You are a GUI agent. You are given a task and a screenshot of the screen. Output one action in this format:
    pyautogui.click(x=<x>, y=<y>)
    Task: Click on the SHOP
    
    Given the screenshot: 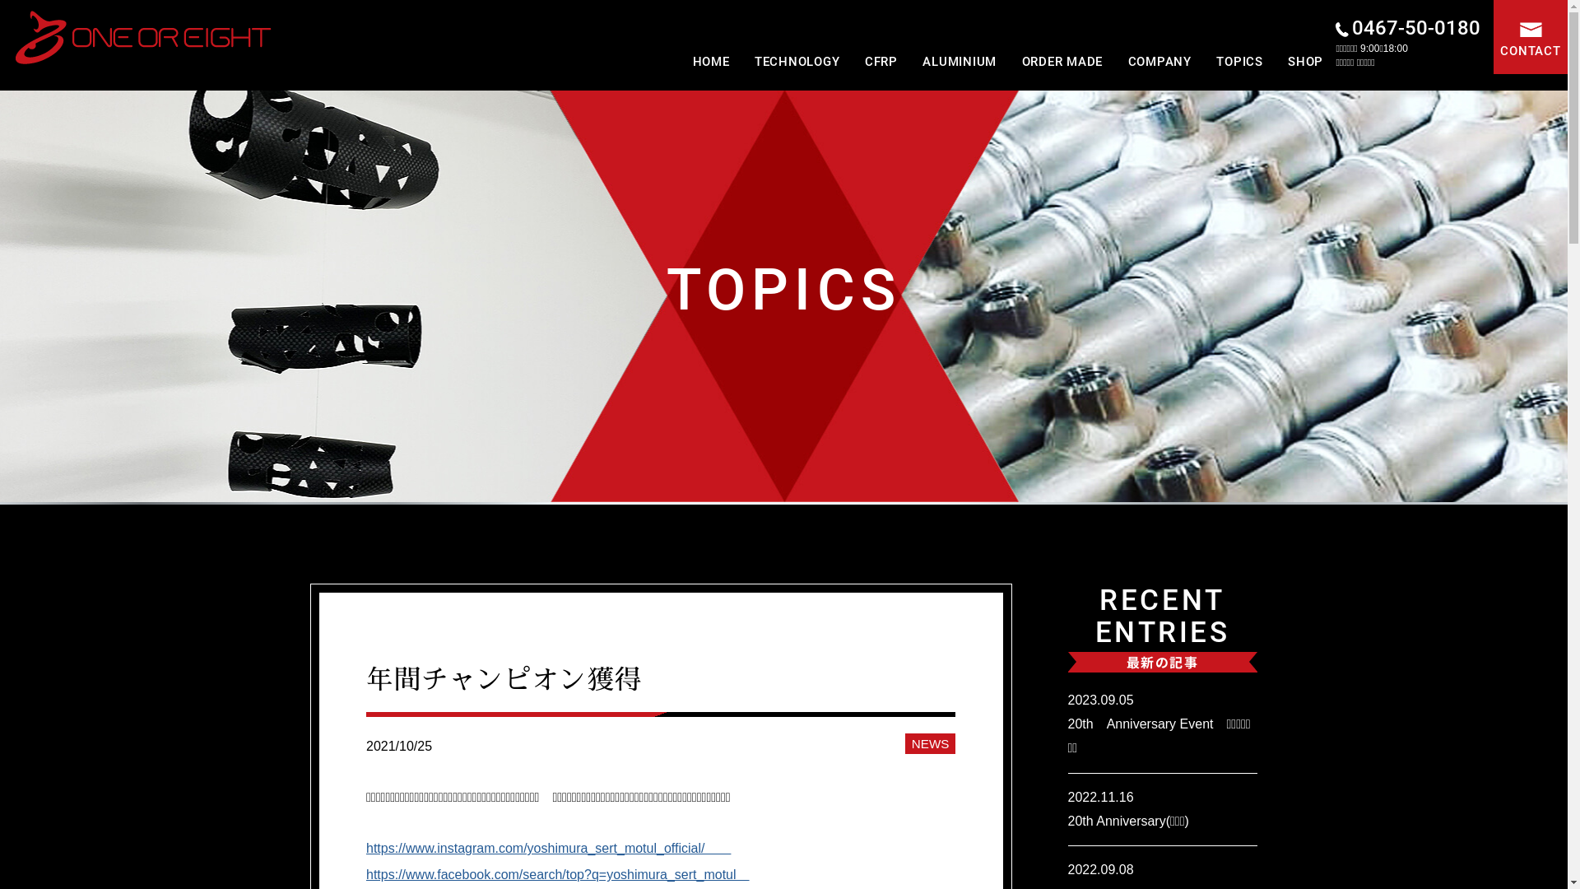 What is the action you would take?
    pyautogui.click(x=1305, y=62)
    